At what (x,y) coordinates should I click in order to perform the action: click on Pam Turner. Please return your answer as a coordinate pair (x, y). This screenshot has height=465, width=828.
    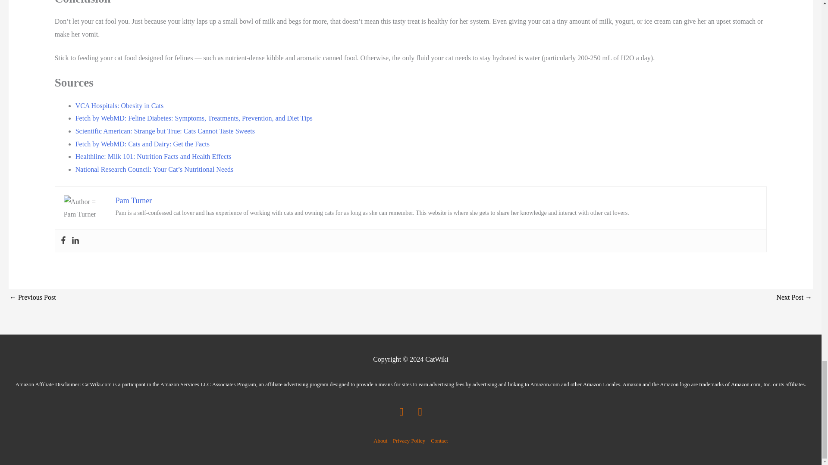
    Looking at the image, I should click on (134, 201).